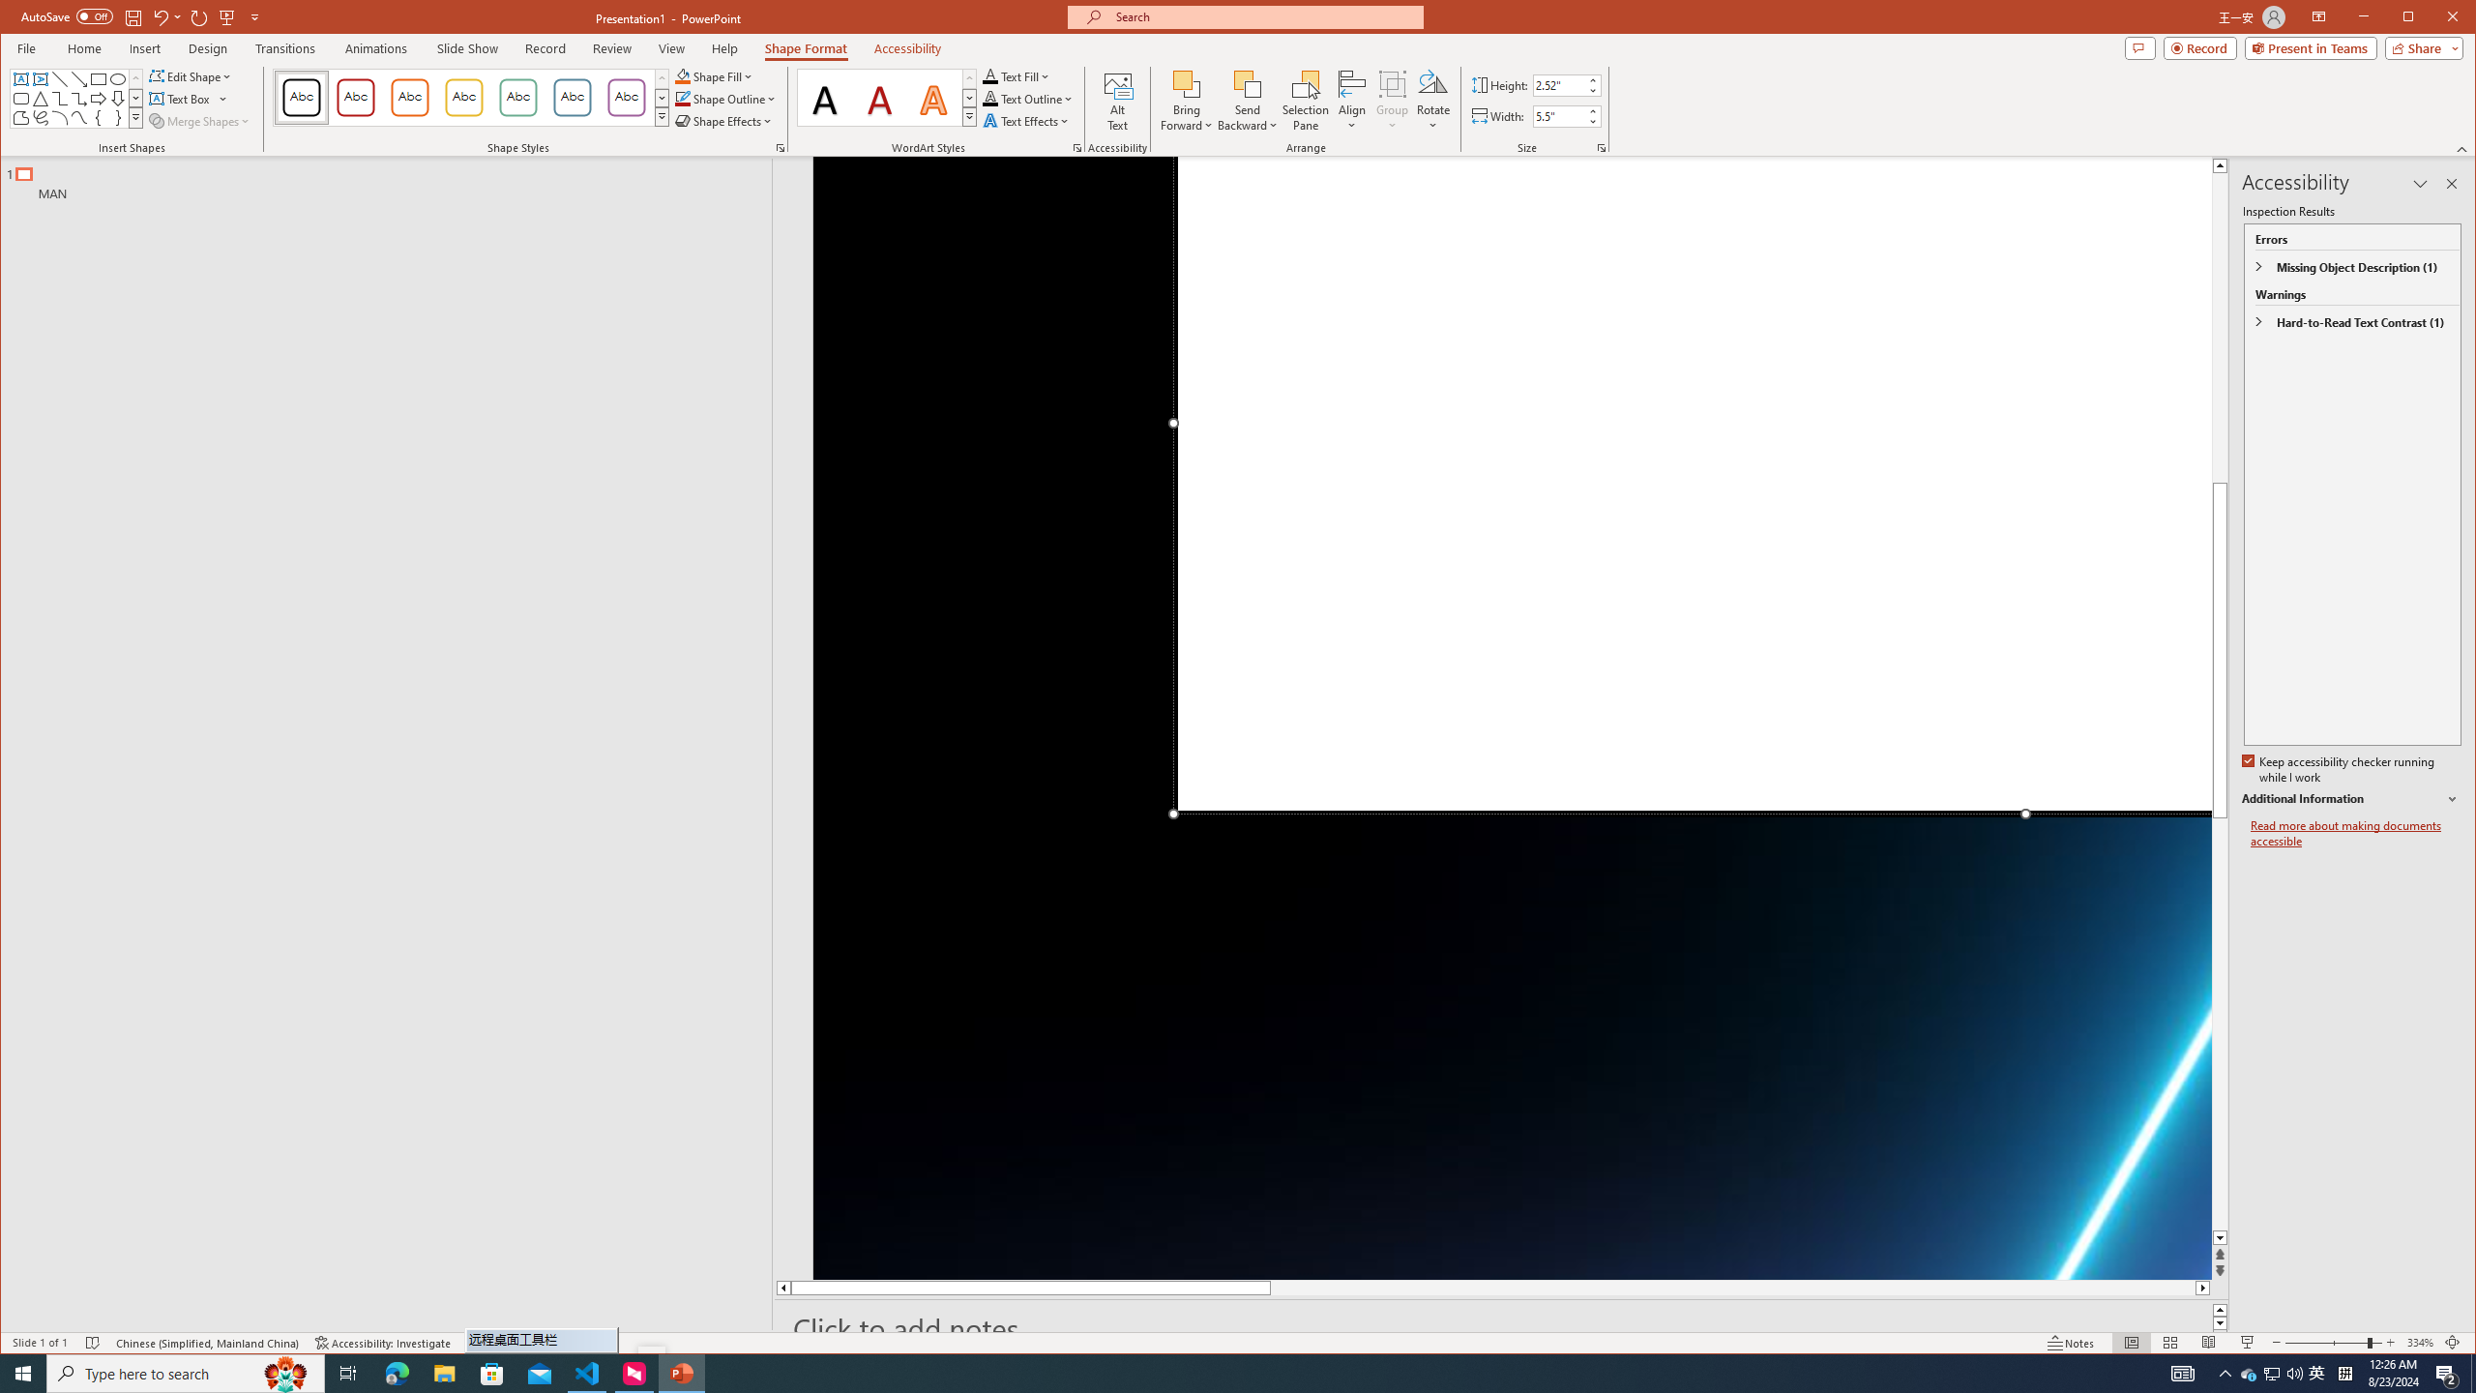  I want to click on Text Fill, so click(1017, 75).